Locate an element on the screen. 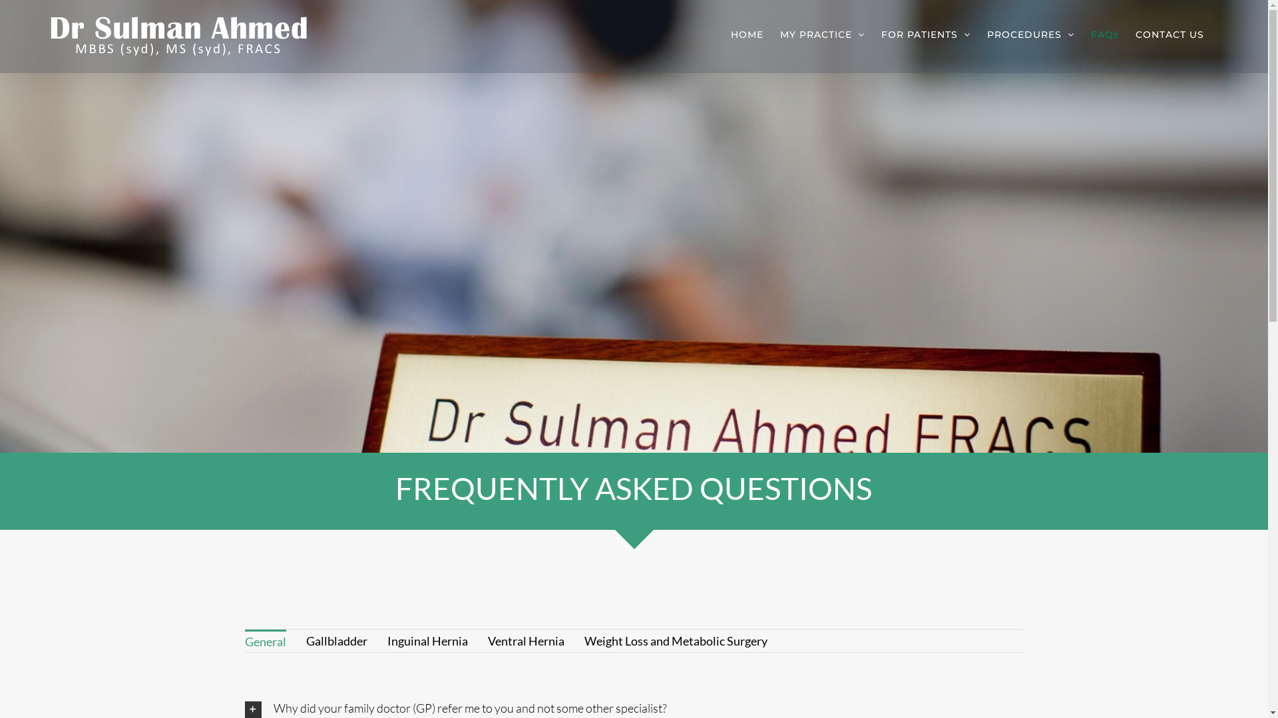  Inguinal Hernia is located at coordinates (427, 640).